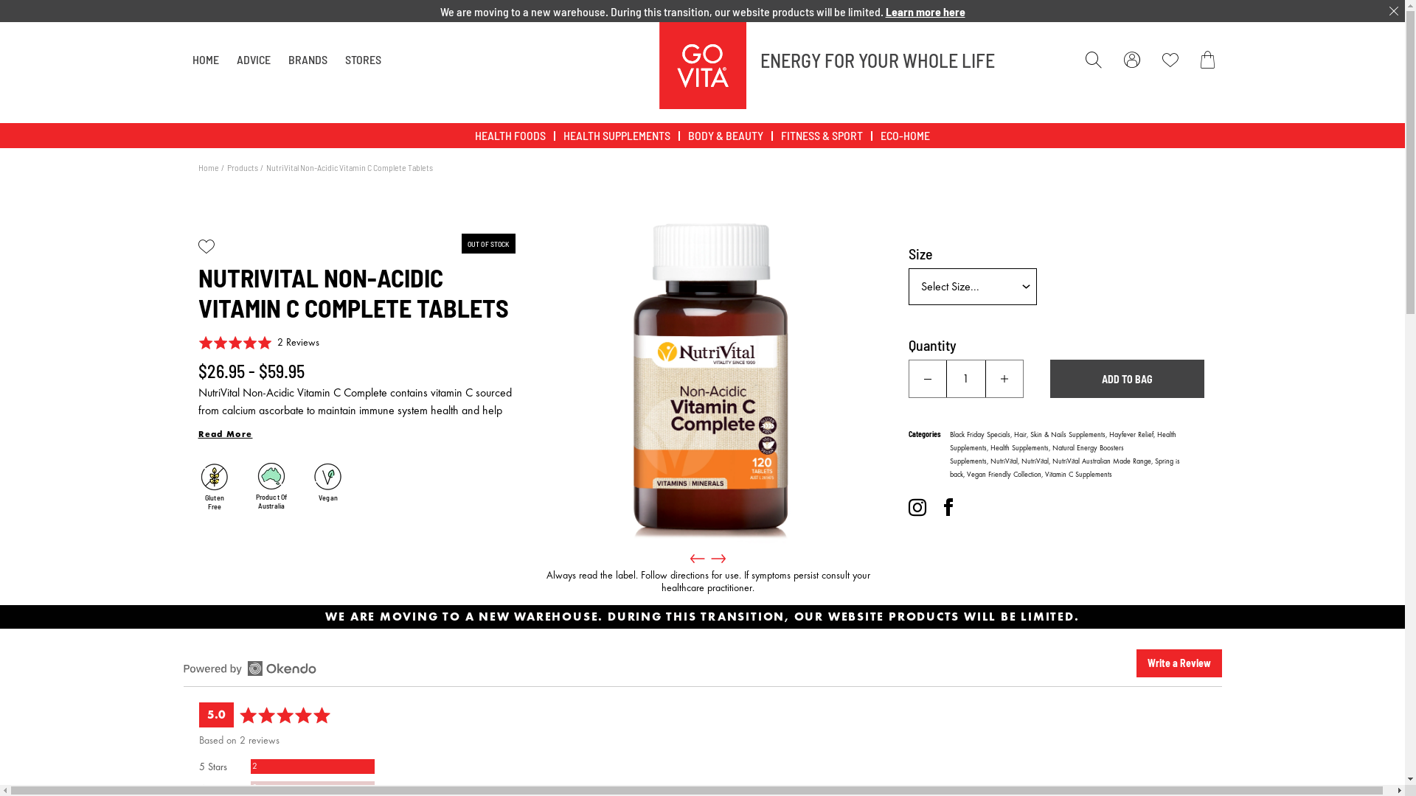  What do you see at coordinates (1179, 663) in the screenshot?
I see `Write a Review` at bounding box center [1179, 663].